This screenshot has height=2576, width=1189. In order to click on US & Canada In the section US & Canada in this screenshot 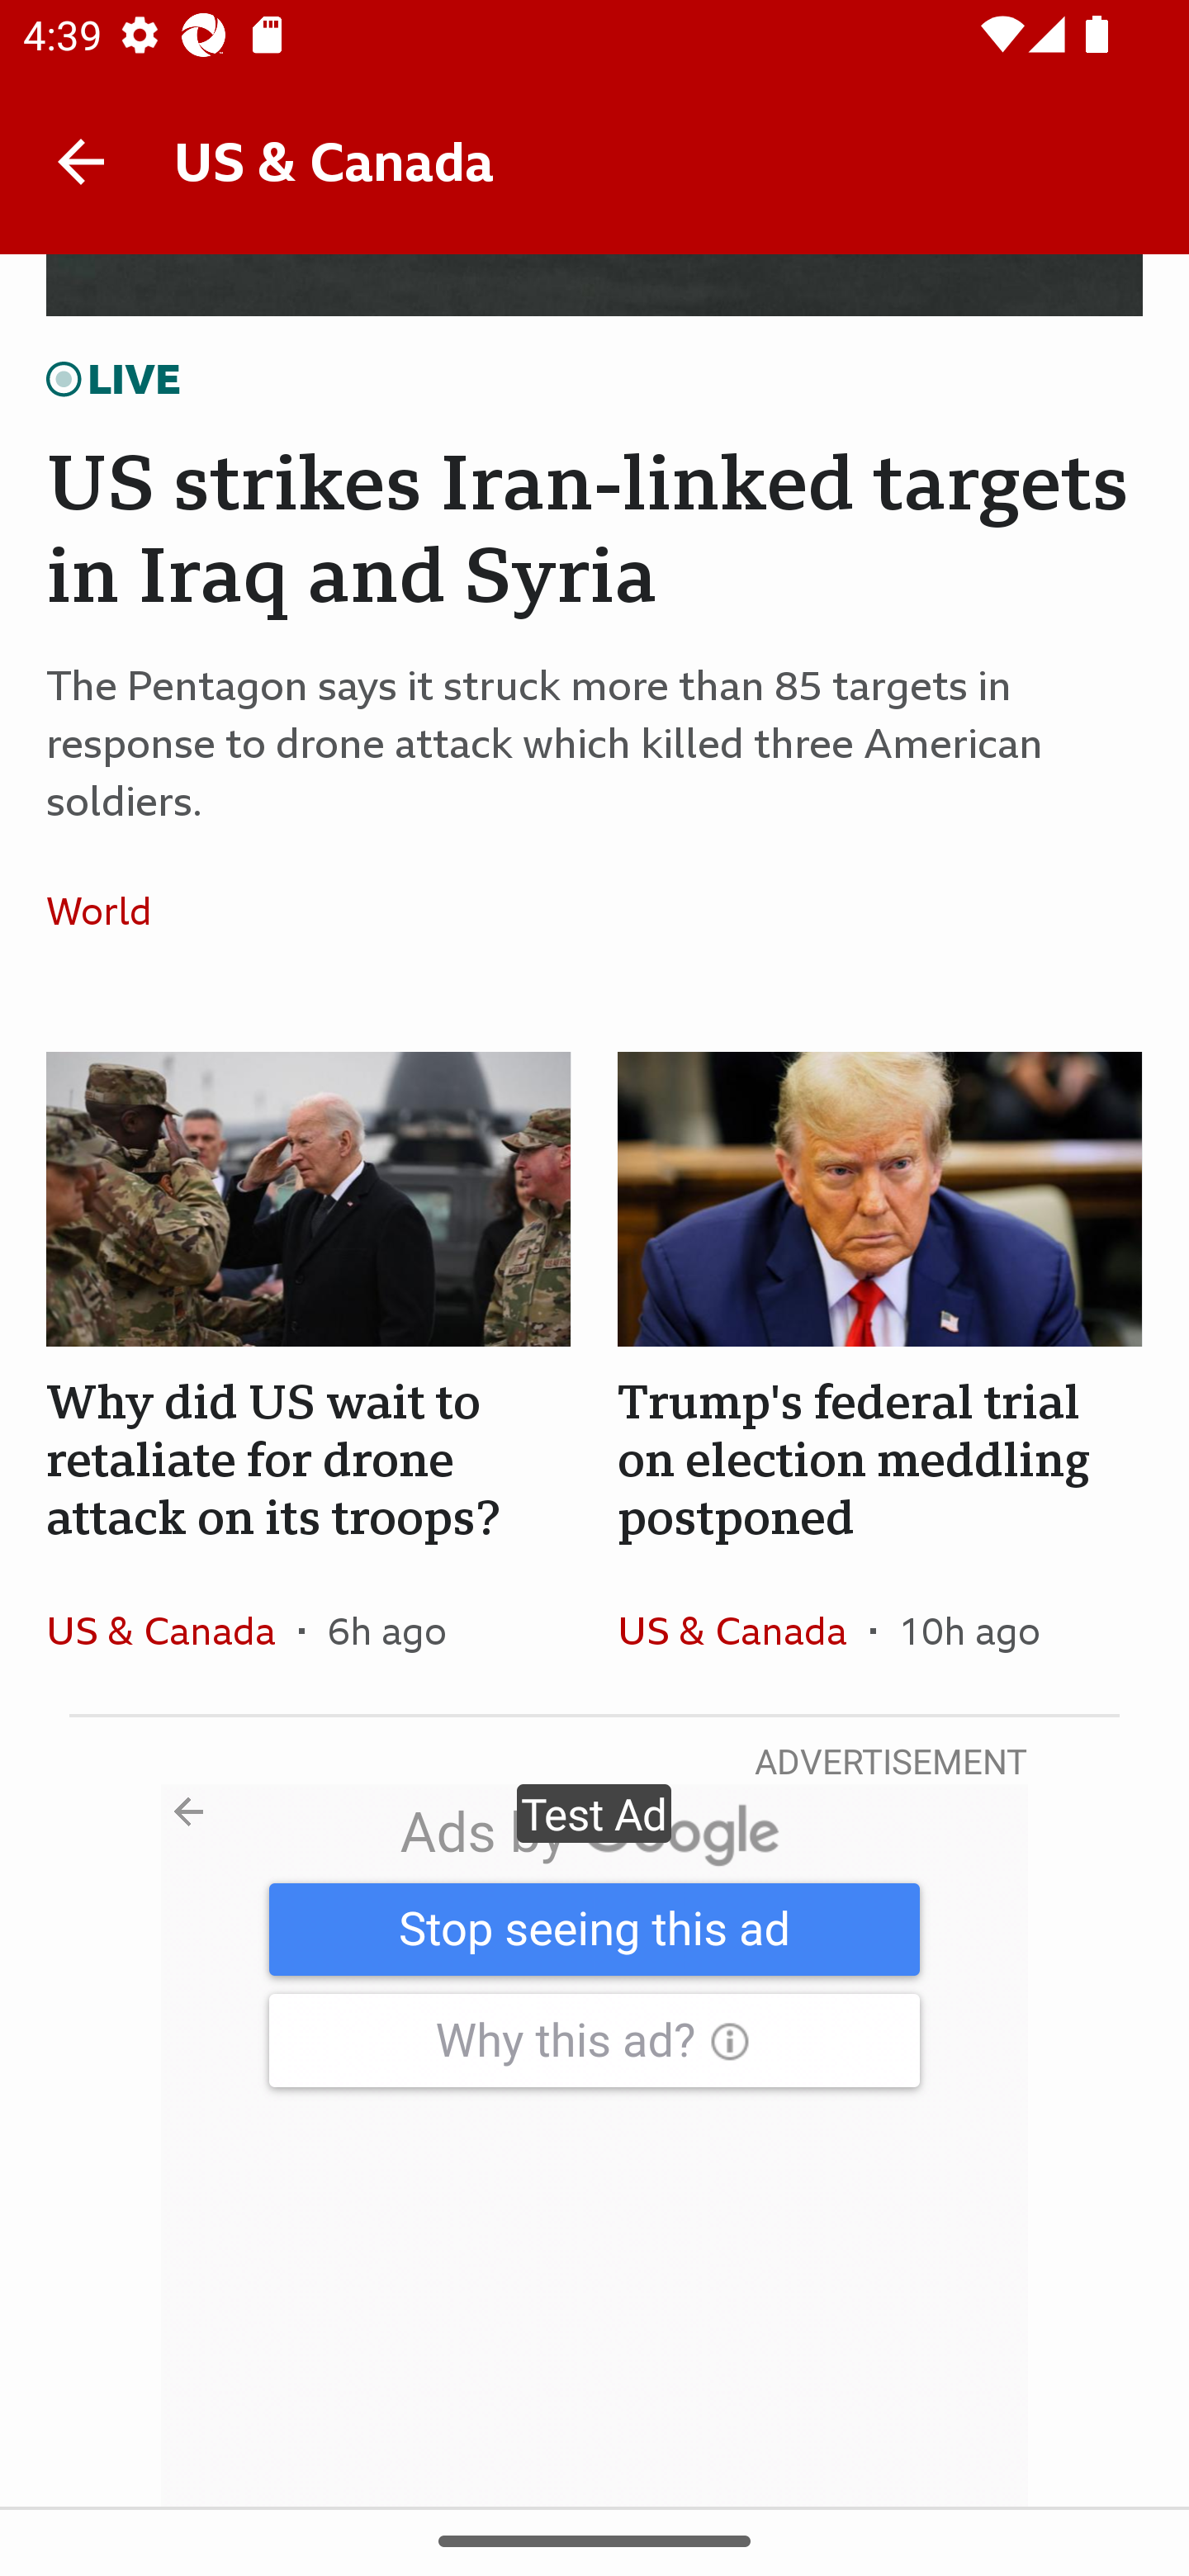, I will do `click(743, 1630)`.